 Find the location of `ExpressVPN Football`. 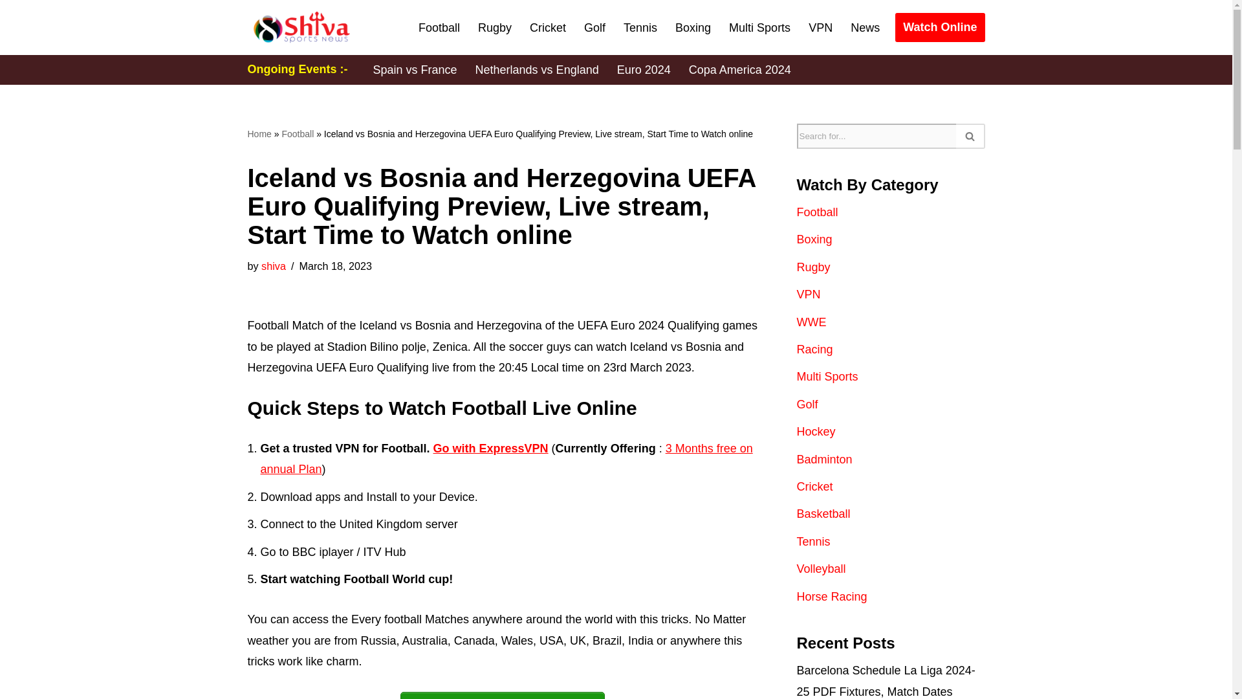

ExpressVPN Football is located at coordinates (491, 448).